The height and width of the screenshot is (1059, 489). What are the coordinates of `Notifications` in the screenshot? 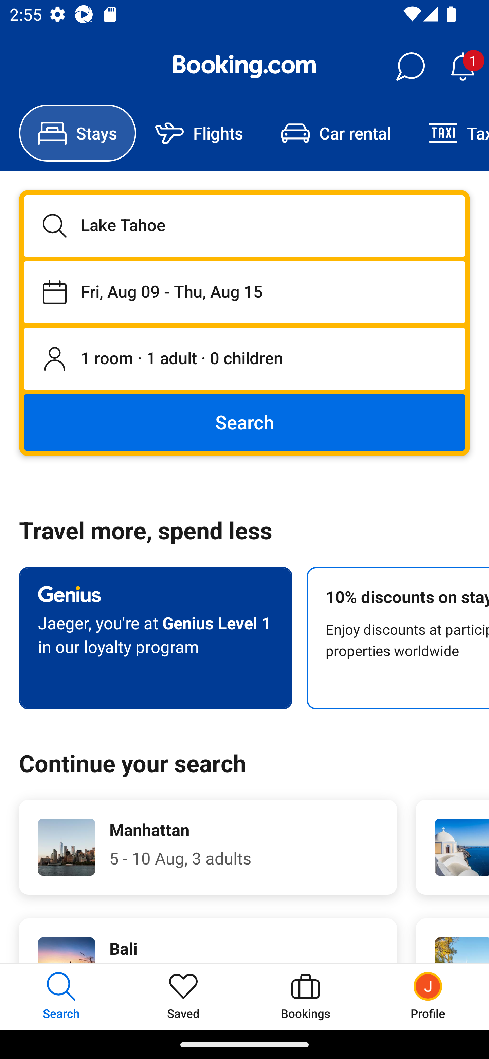 It's located at (463, 67).